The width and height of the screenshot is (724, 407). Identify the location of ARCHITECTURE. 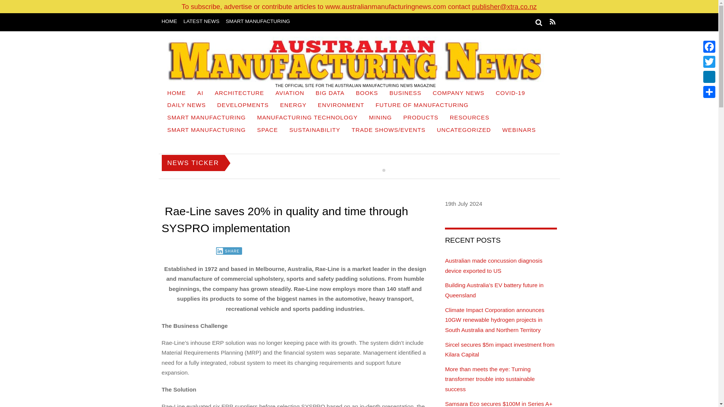
(239, 94).